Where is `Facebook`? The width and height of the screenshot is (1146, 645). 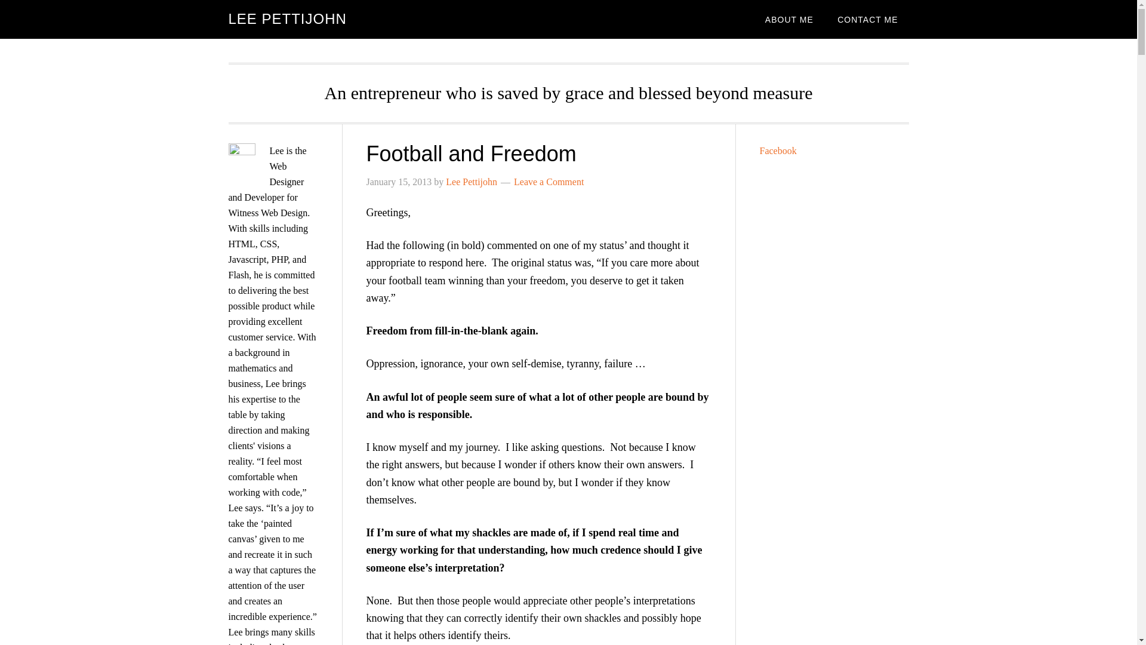 Facebook is located at coordinates (777, 150).